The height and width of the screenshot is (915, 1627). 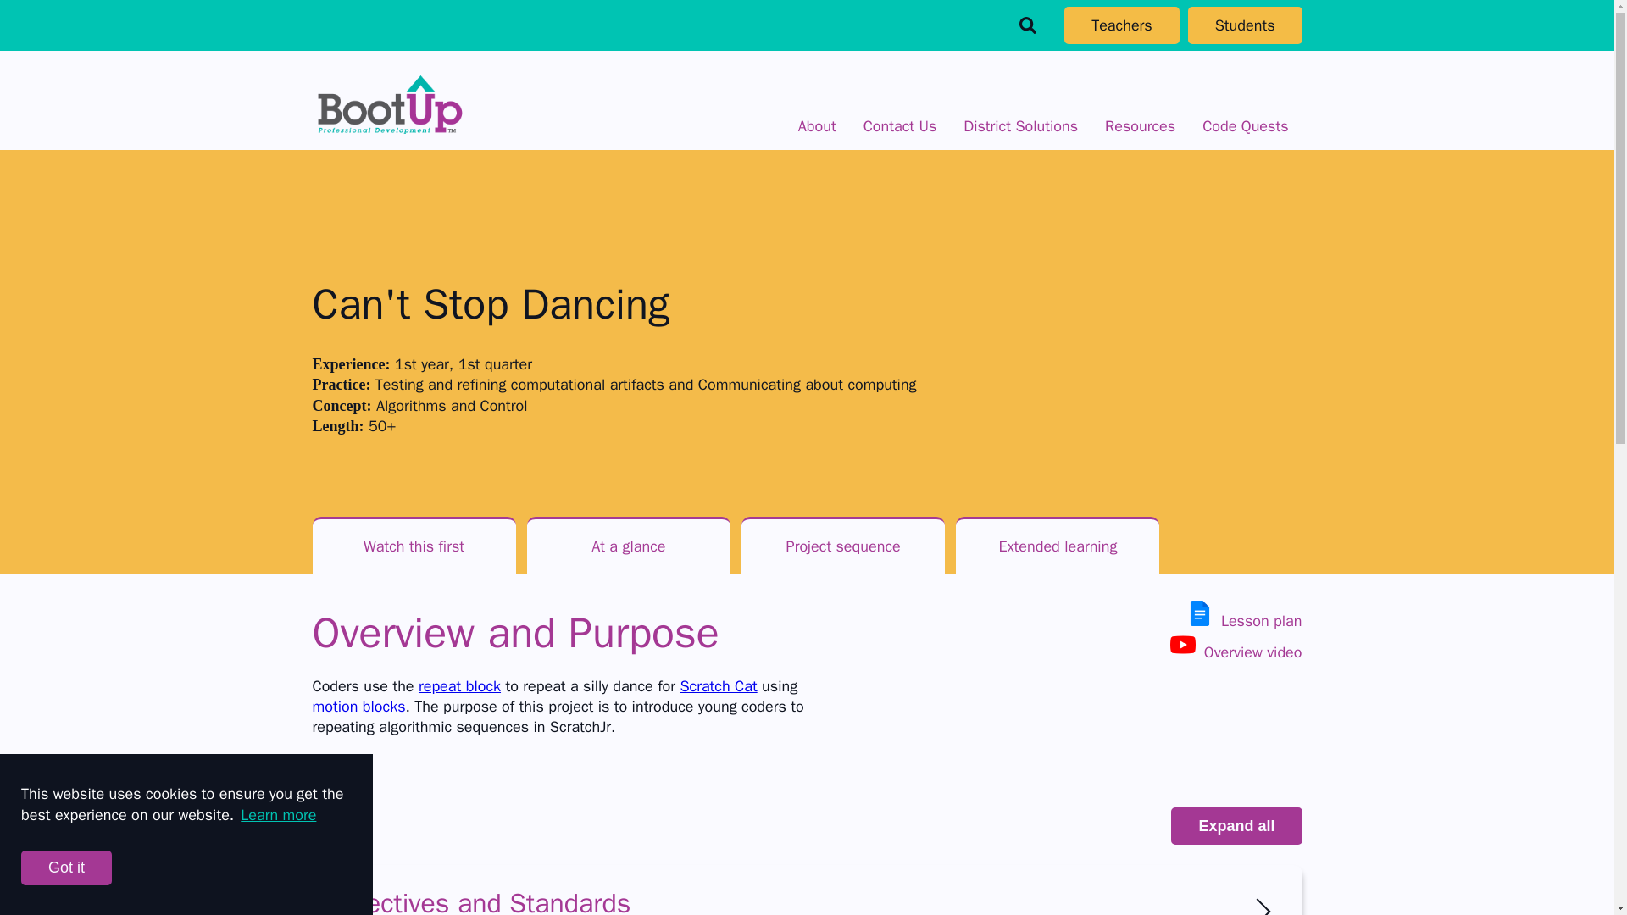 I want to click on repeat block, so click(x=459, y=686).